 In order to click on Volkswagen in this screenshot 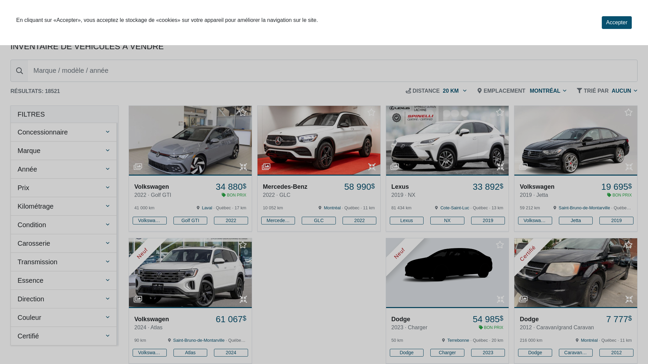, I will do `click(535, 220)`.